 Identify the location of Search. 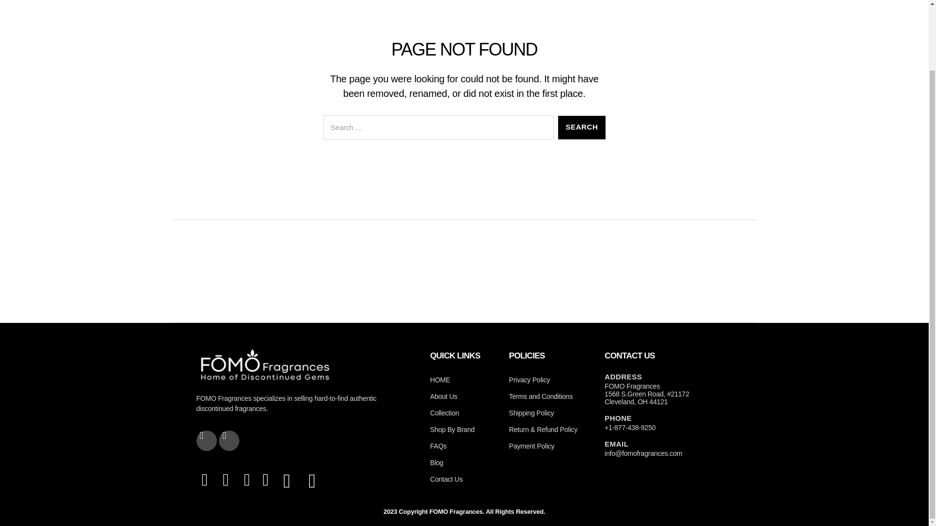
(582, 128).